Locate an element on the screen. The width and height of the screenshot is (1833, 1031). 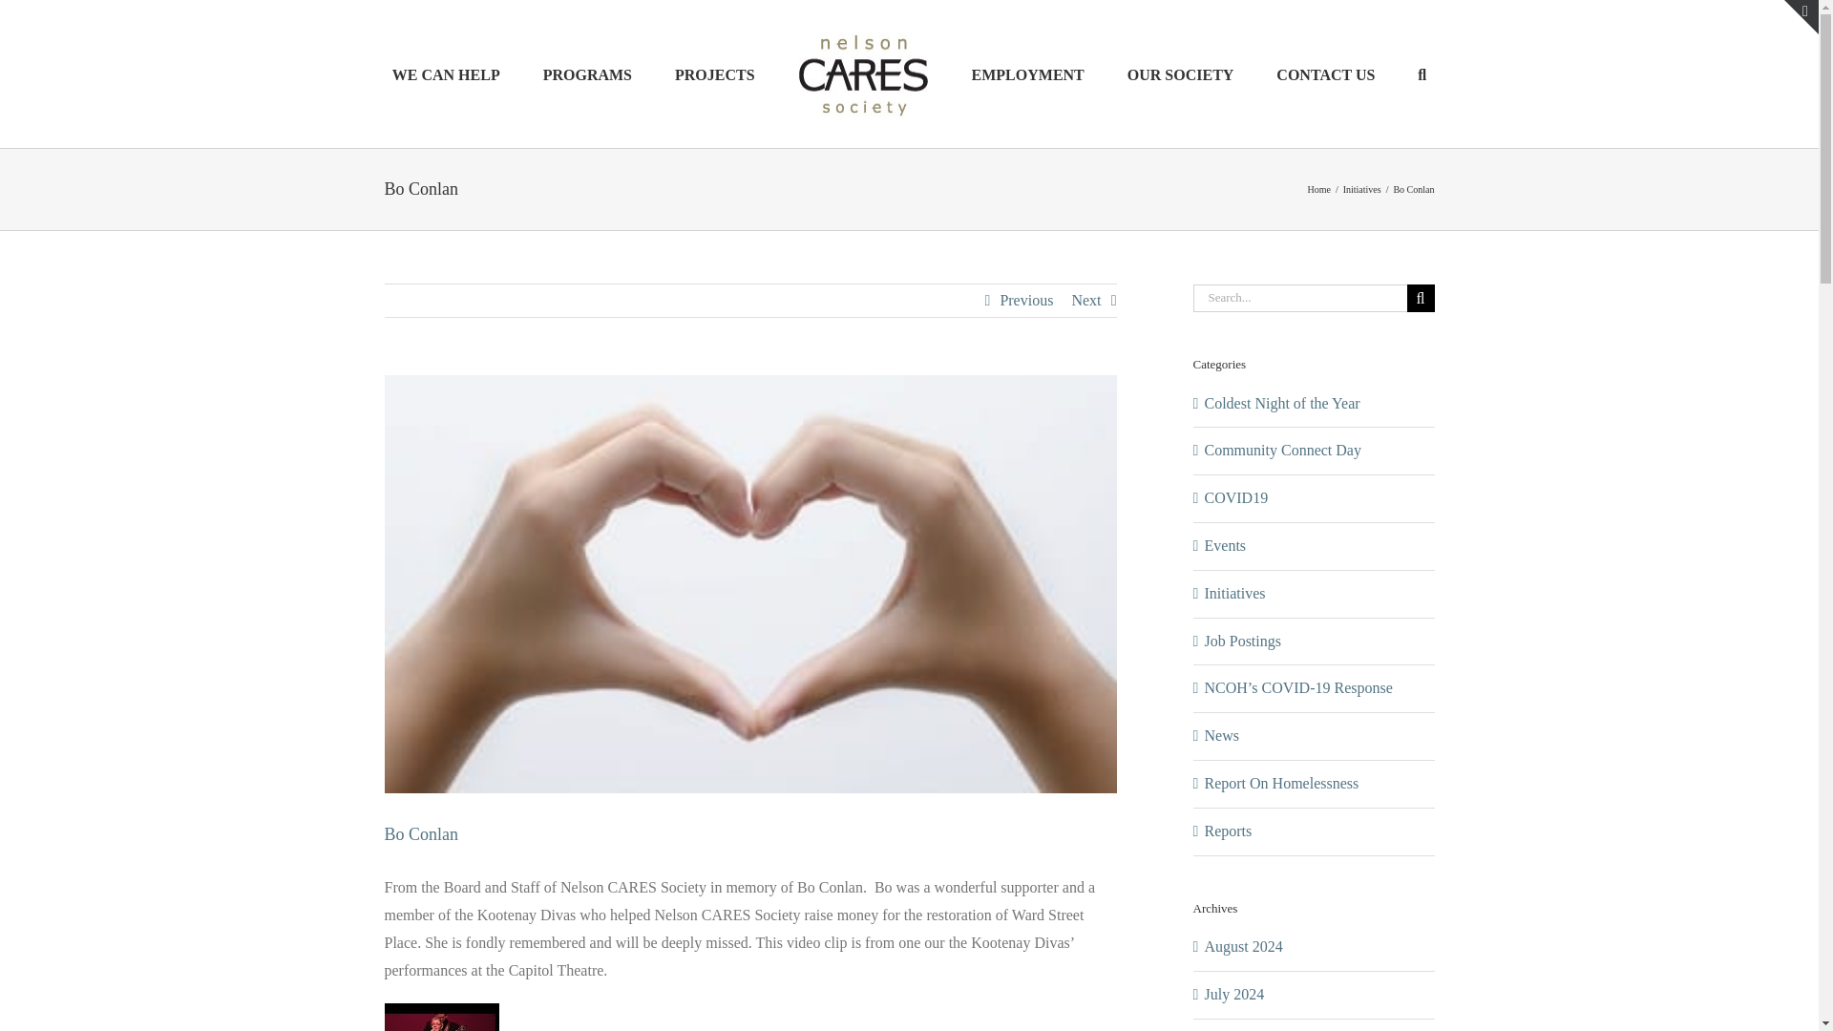
Community Connect Day is located at coordinates (1315, 451).